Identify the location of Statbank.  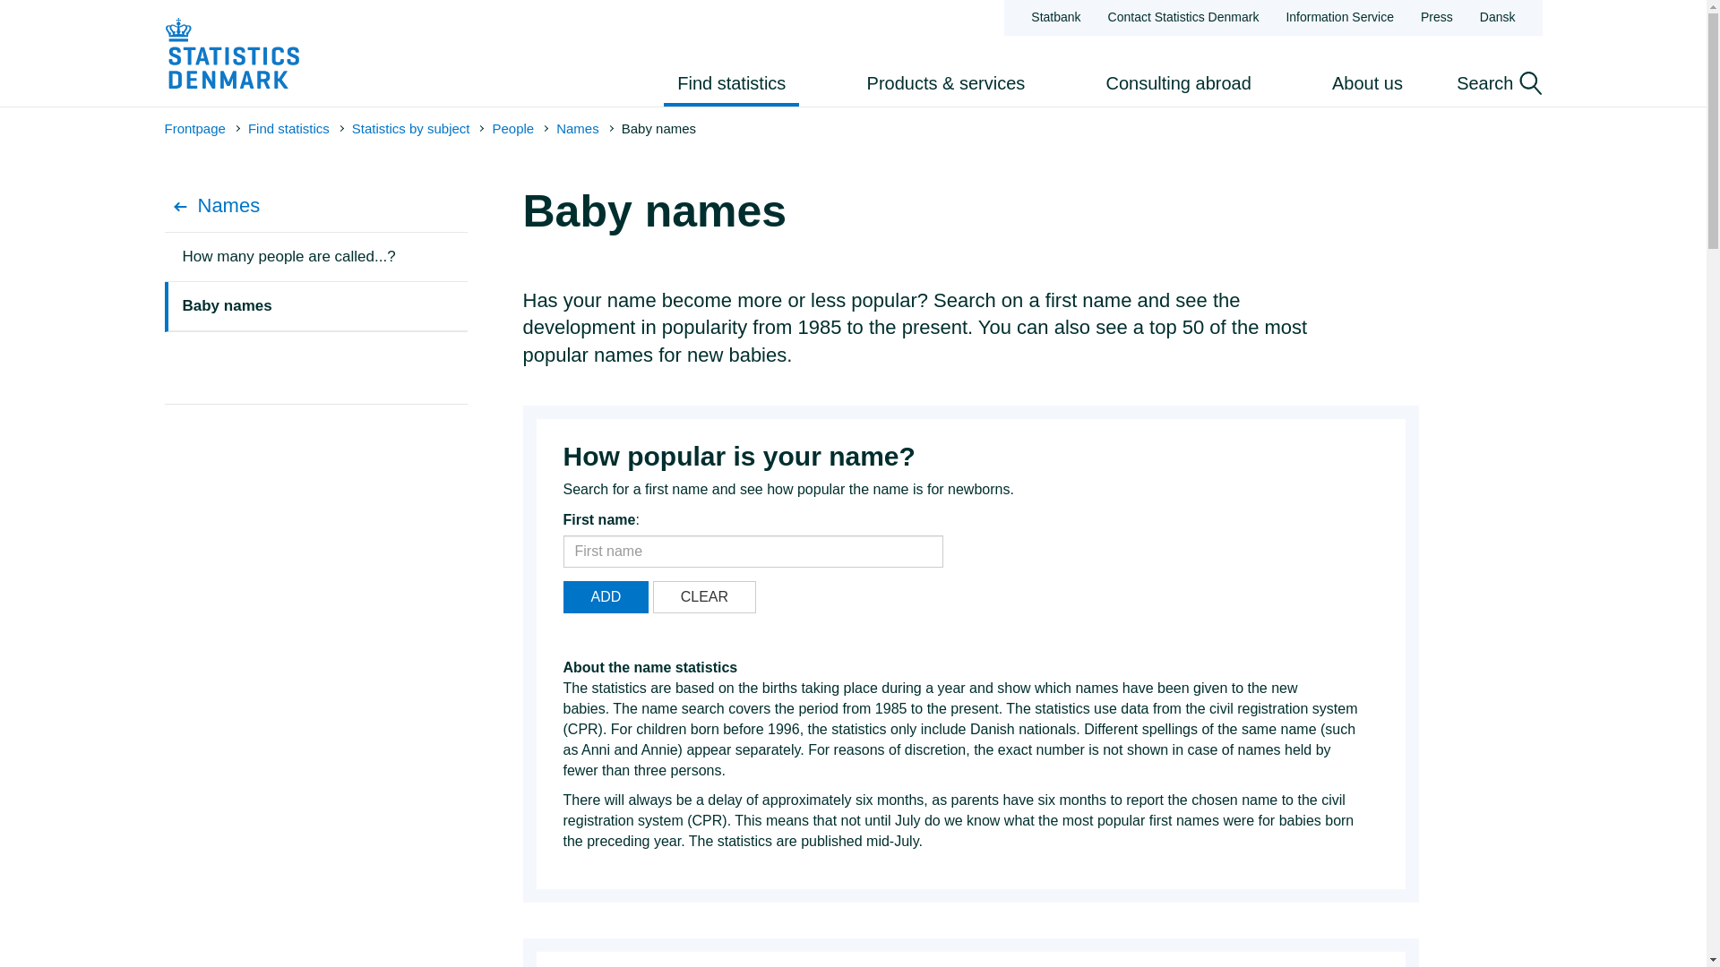
(1055, 18).